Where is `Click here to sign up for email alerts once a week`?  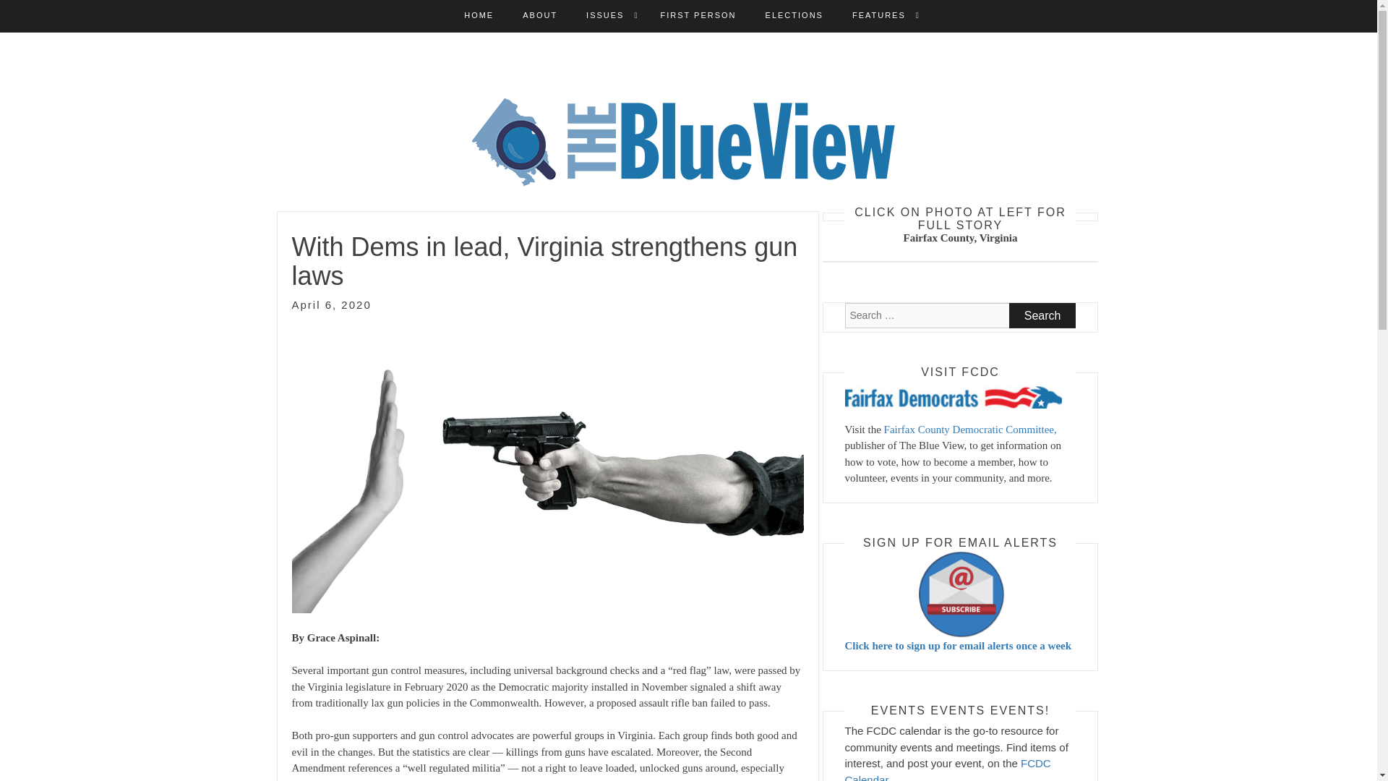
Click here to sign up for email alerts once a week is located at coordinates (960, 601).